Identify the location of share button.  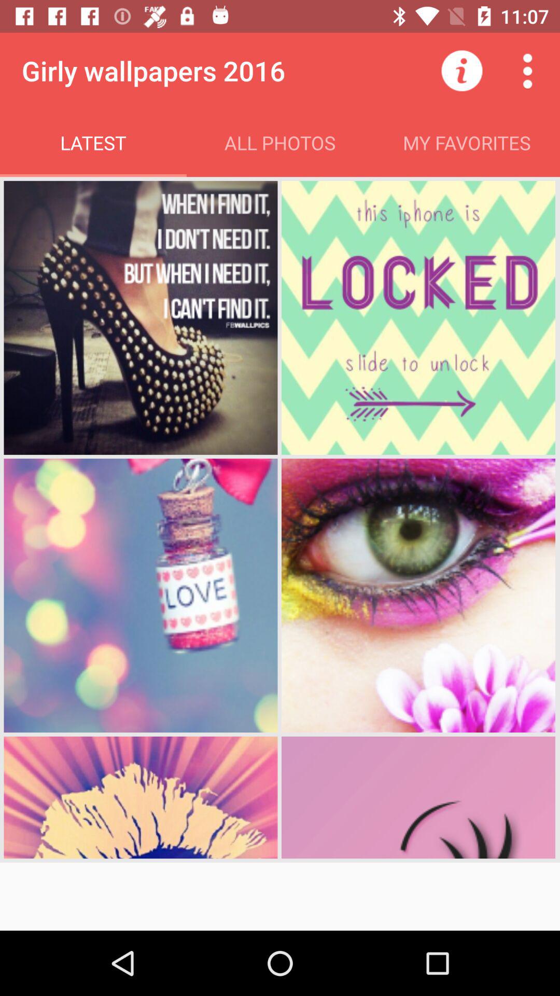
(527, 71).